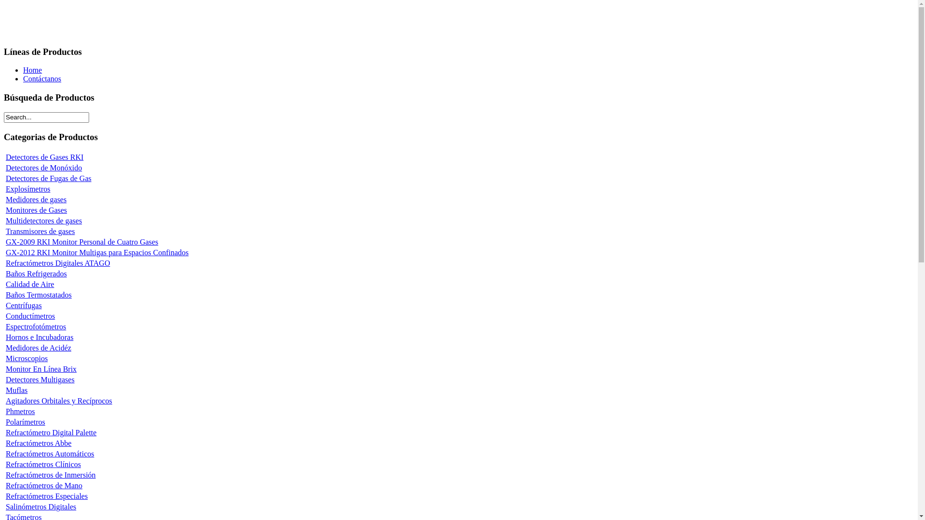  I want to click on Hornos e Incubadoras, so click(40, 337).